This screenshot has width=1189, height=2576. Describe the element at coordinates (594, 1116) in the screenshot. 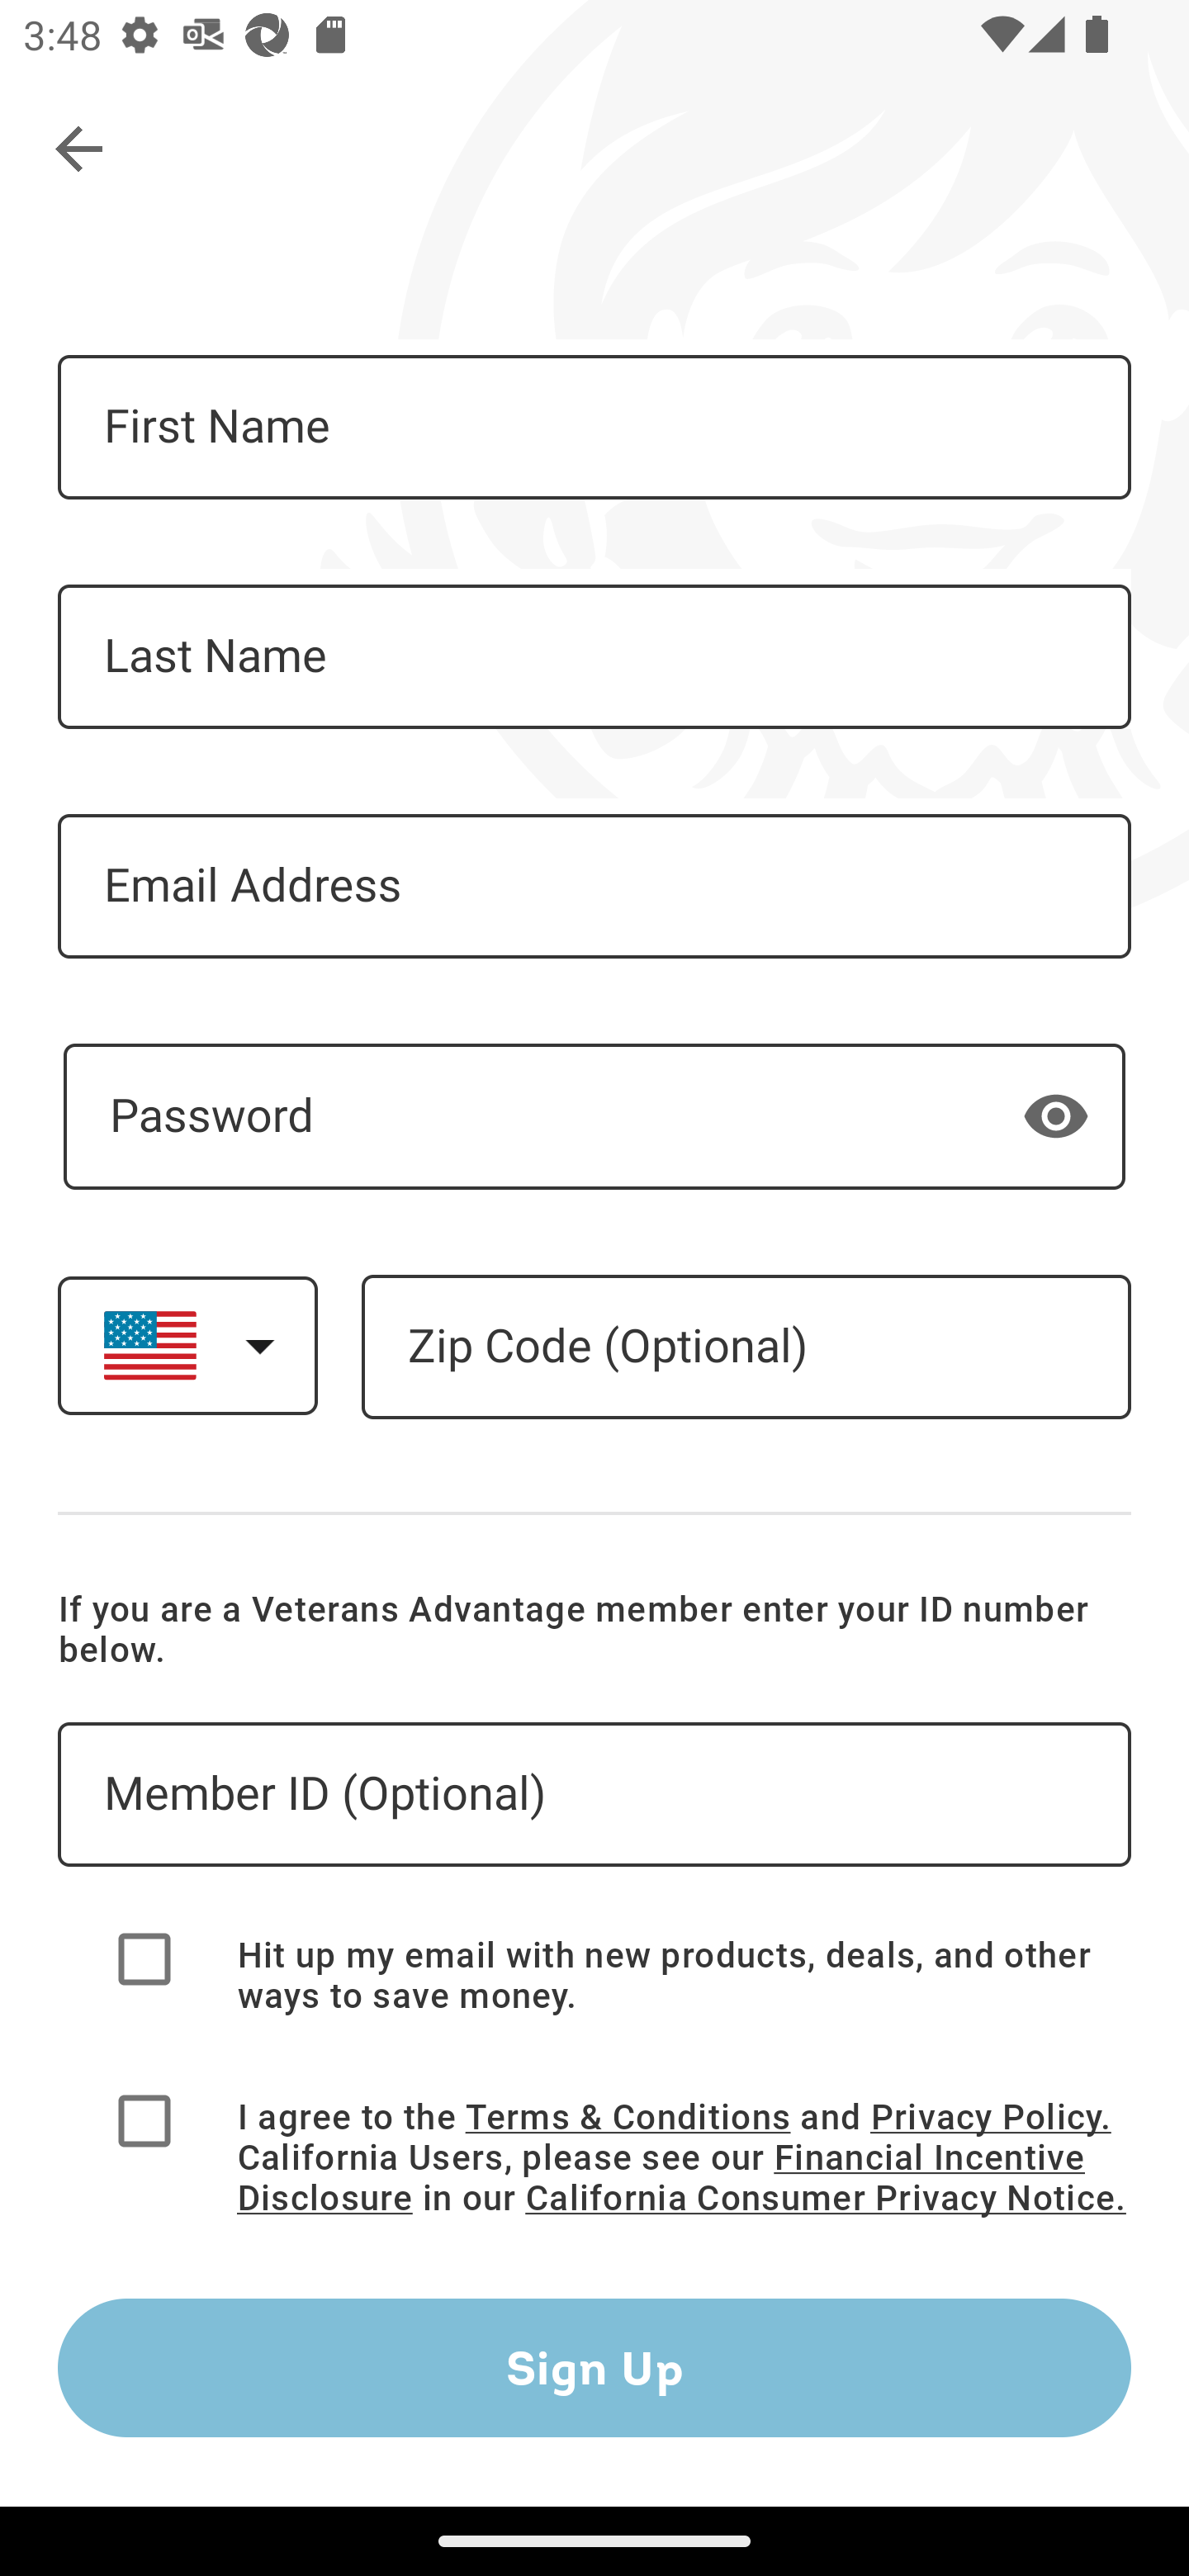

I see `- Required` at that location.